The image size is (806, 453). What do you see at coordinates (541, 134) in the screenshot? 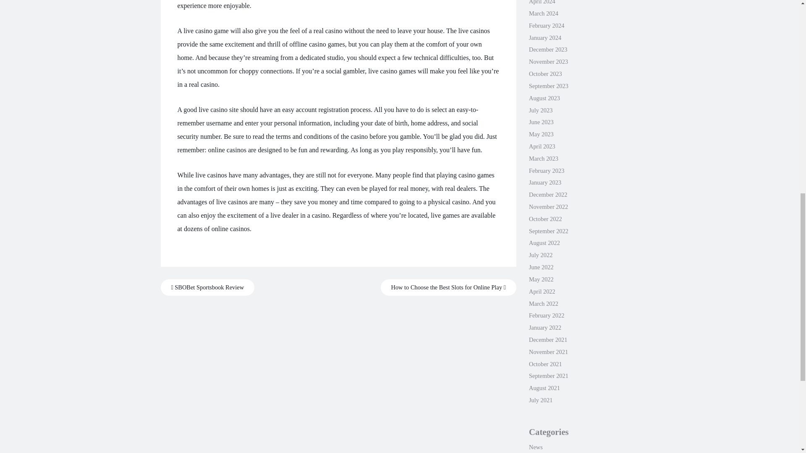
I see `May 2023` at bounding box center [541, 134].